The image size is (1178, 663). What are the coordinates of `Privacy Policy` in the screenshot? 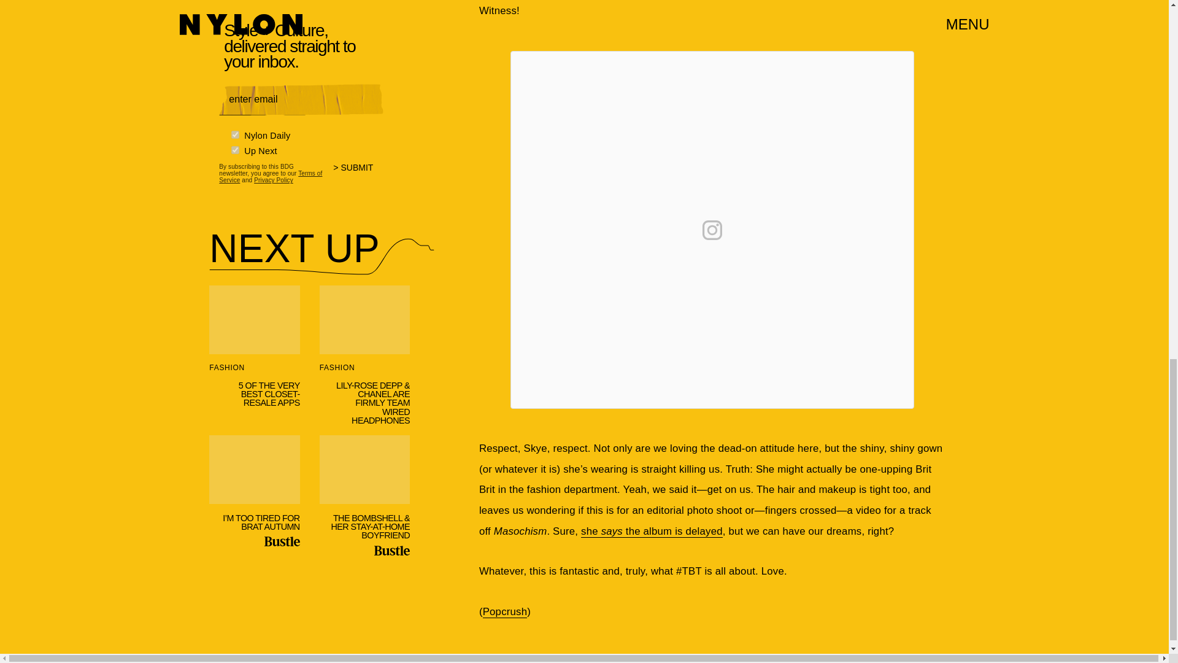 It's located at (274, 180).